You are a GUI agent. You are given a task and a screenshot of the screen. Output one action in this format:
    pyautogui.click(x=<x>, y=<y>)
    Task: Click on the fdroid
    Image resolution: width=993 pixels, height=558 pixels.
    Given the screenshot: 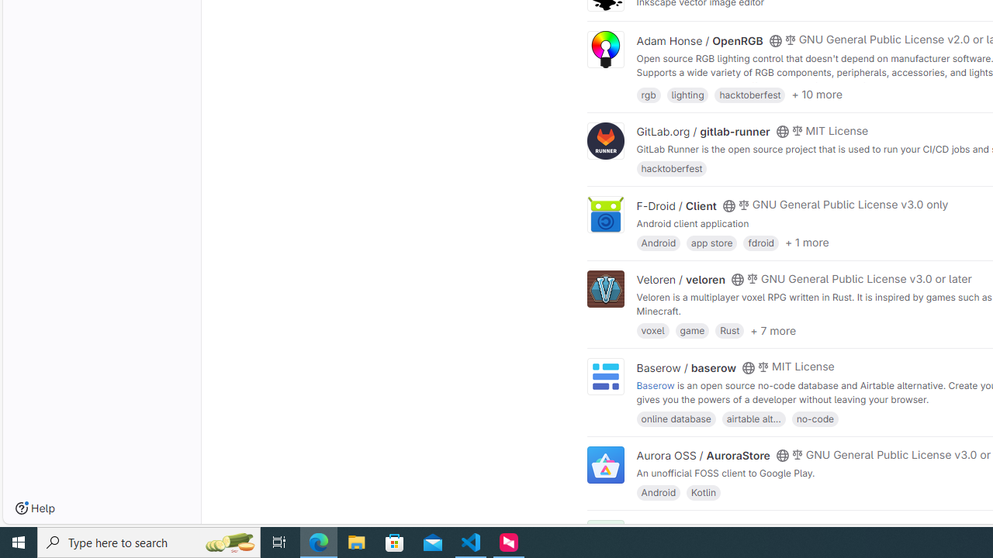 What is the action you would take?
    pyautogui.click(x=760, y=242)
    